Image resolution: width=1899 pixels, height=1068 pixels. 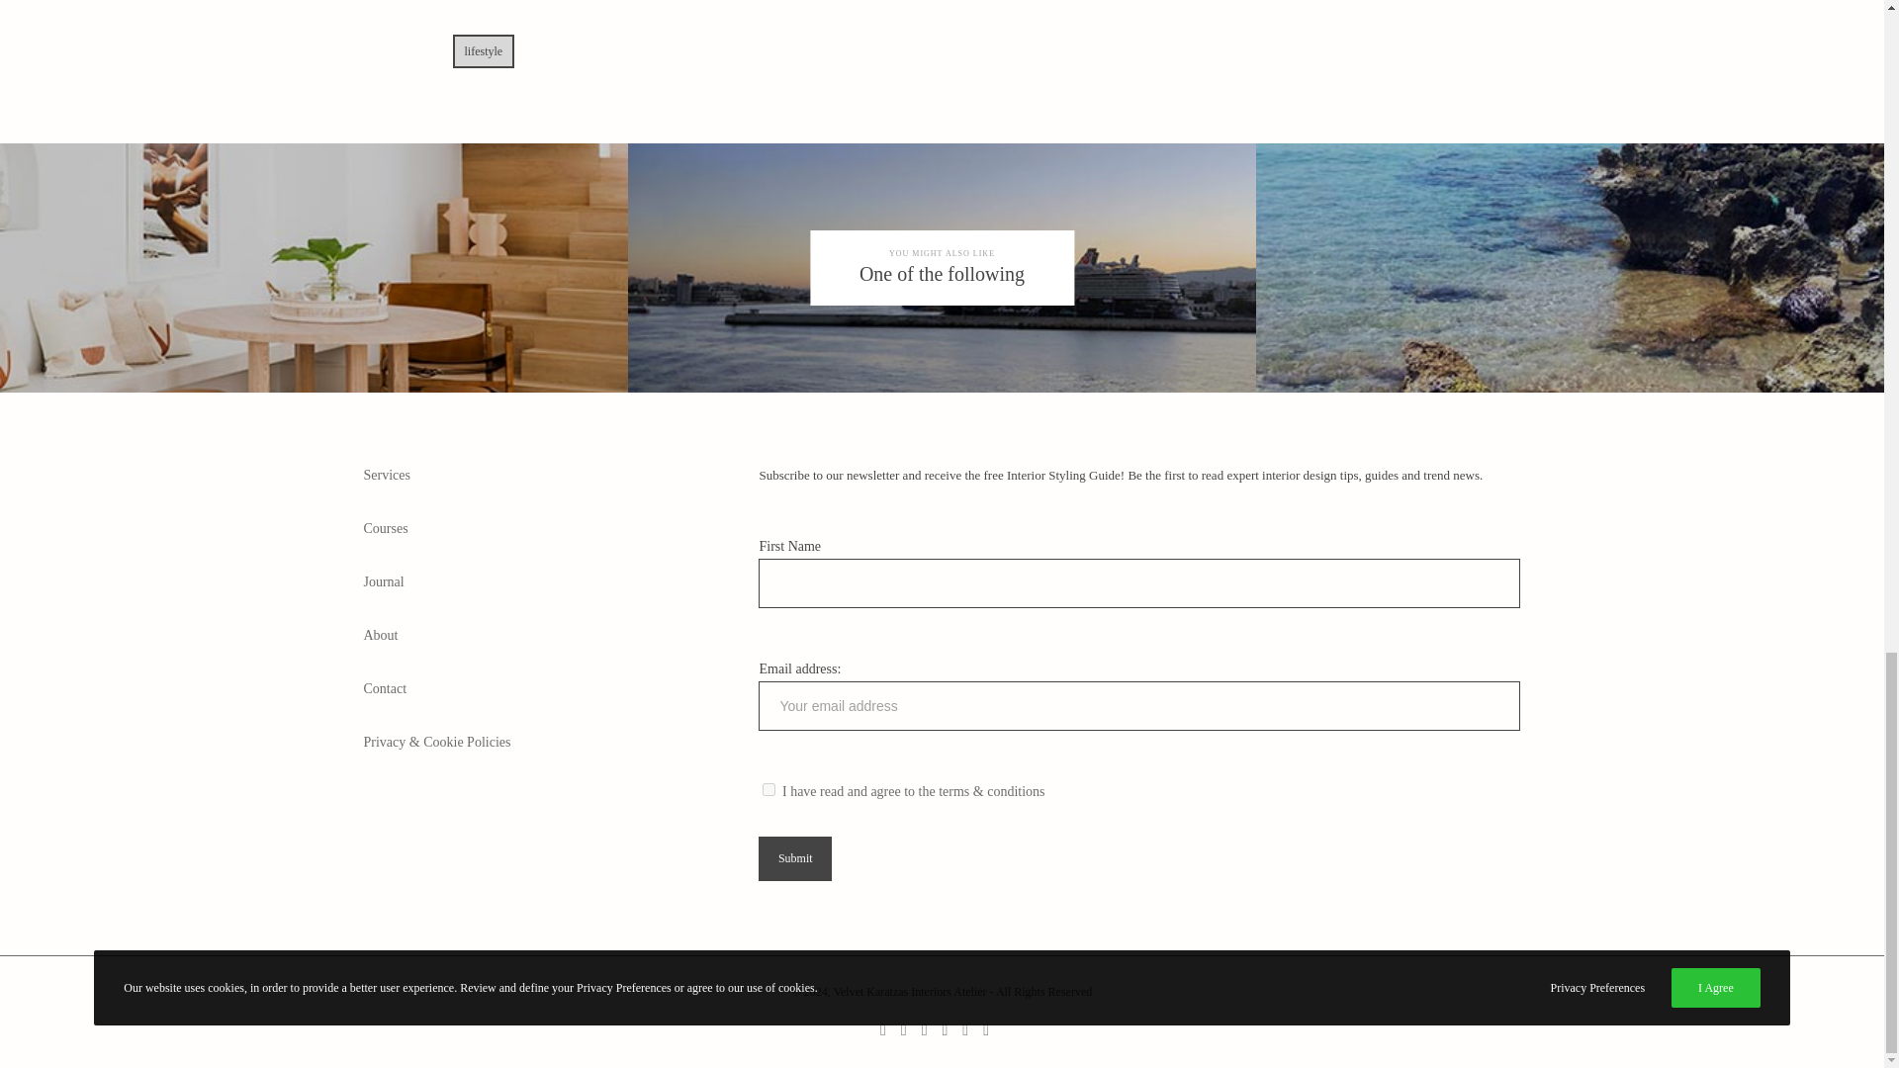 I want to click on Courses, so click(x=386, y=528).